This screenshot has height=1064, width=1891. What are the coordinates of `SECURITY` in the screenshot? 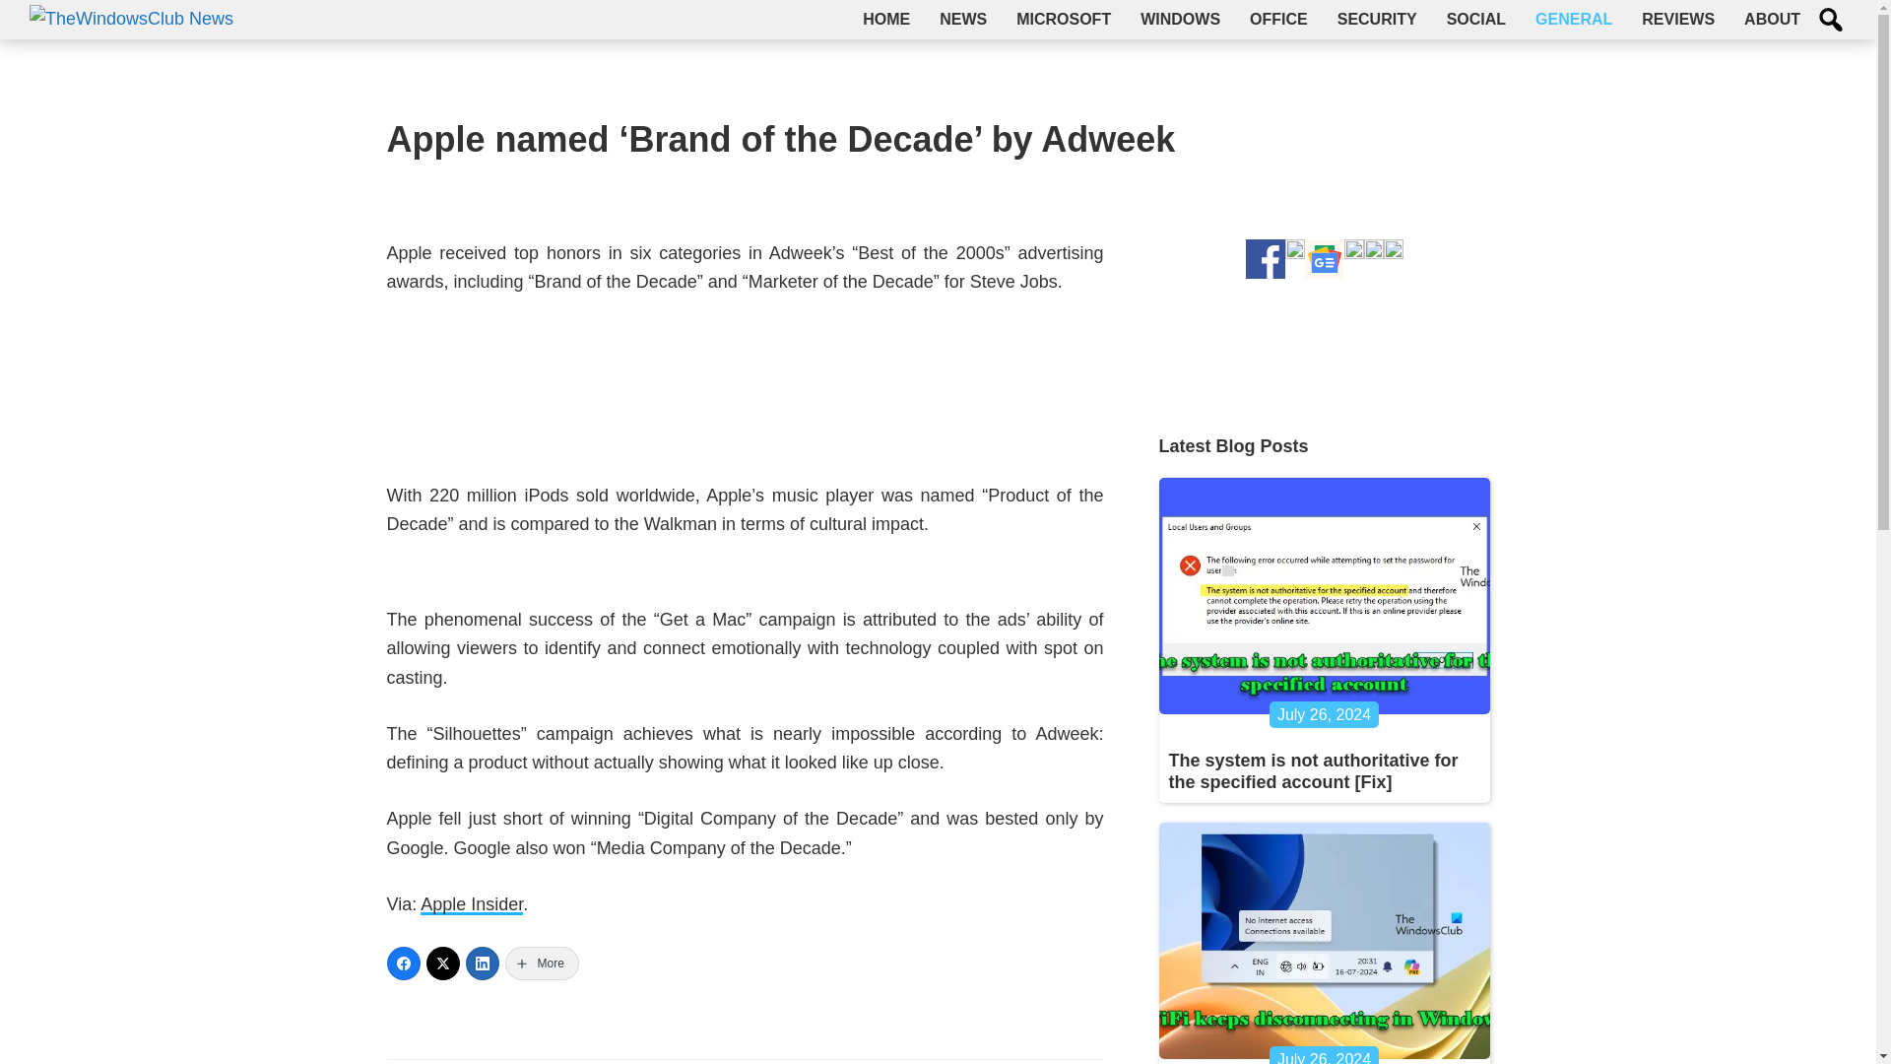 It's located at (1377, 20).